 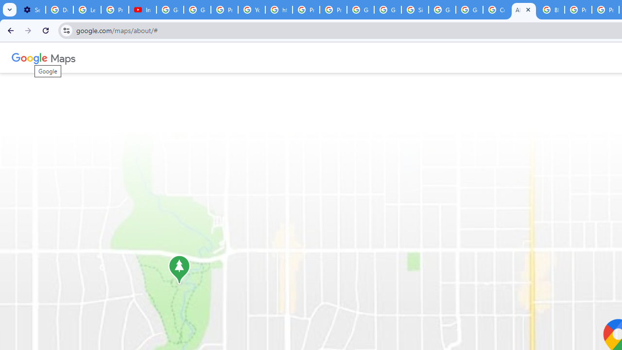 I want to click on Delete photos & videos - Computer - Google Photos Help, so click(x=59, y=10).